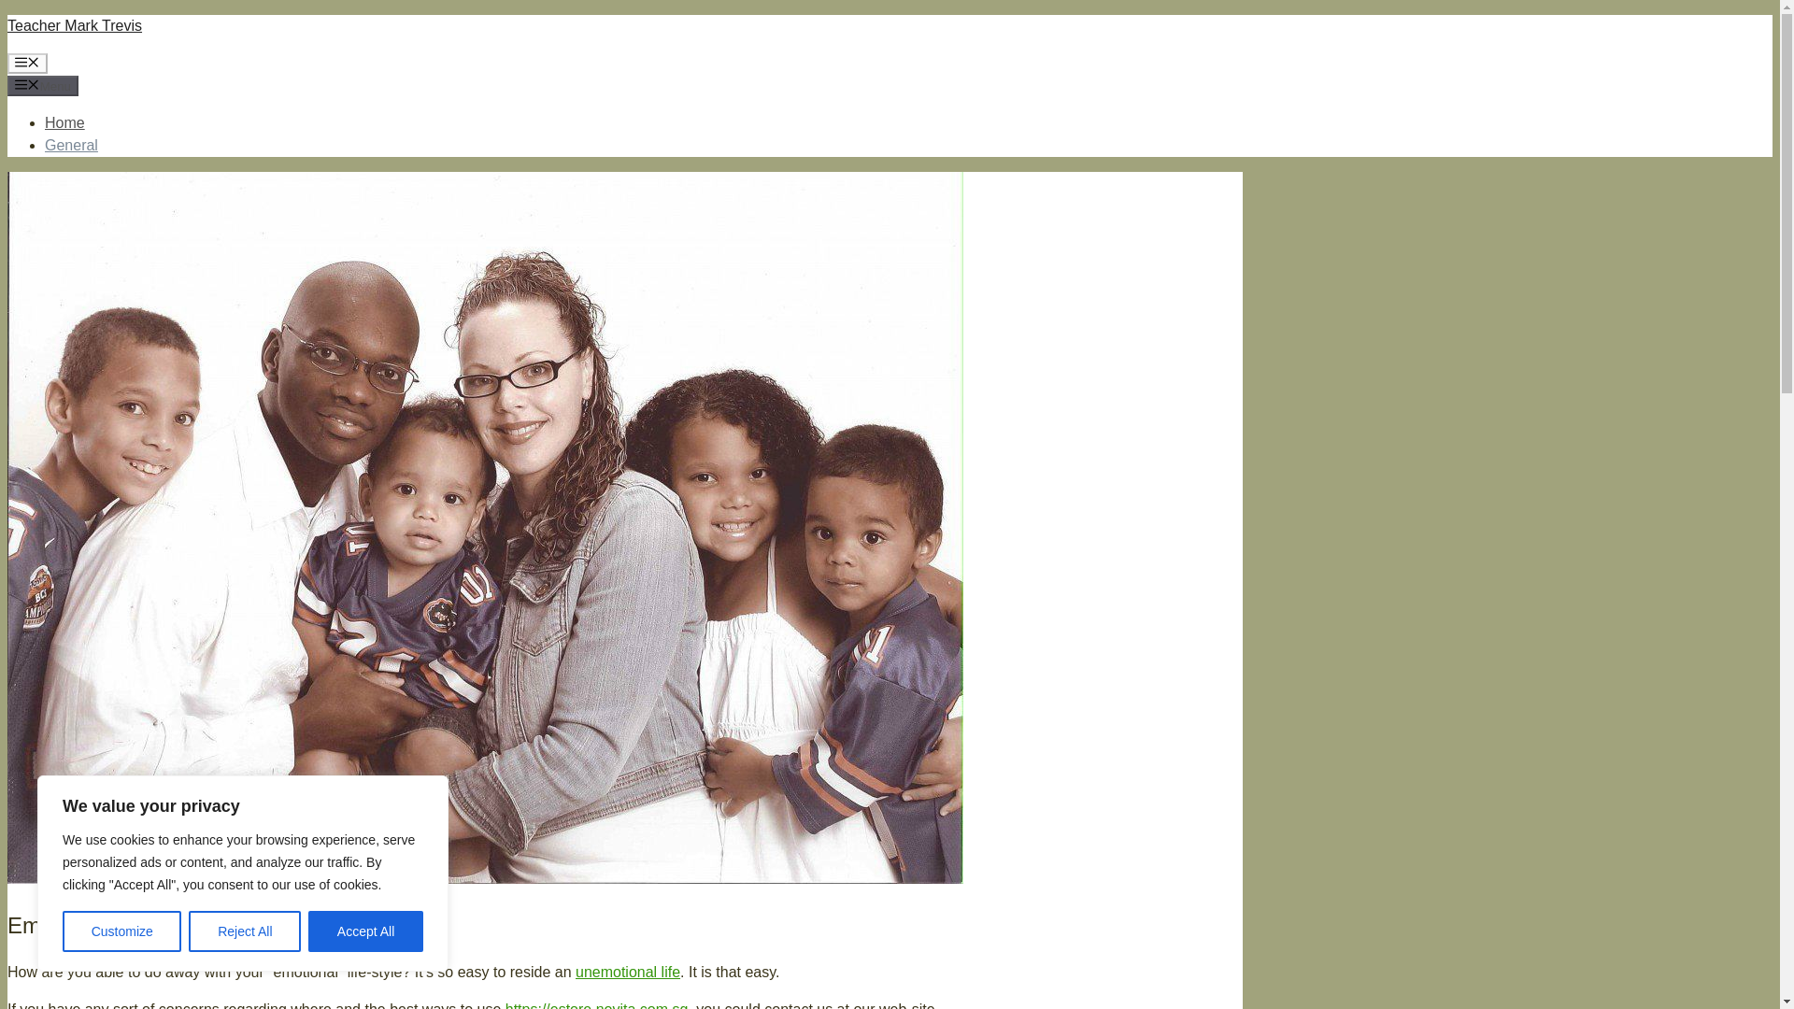  I want to click on unemotional life, so click(628, 972).